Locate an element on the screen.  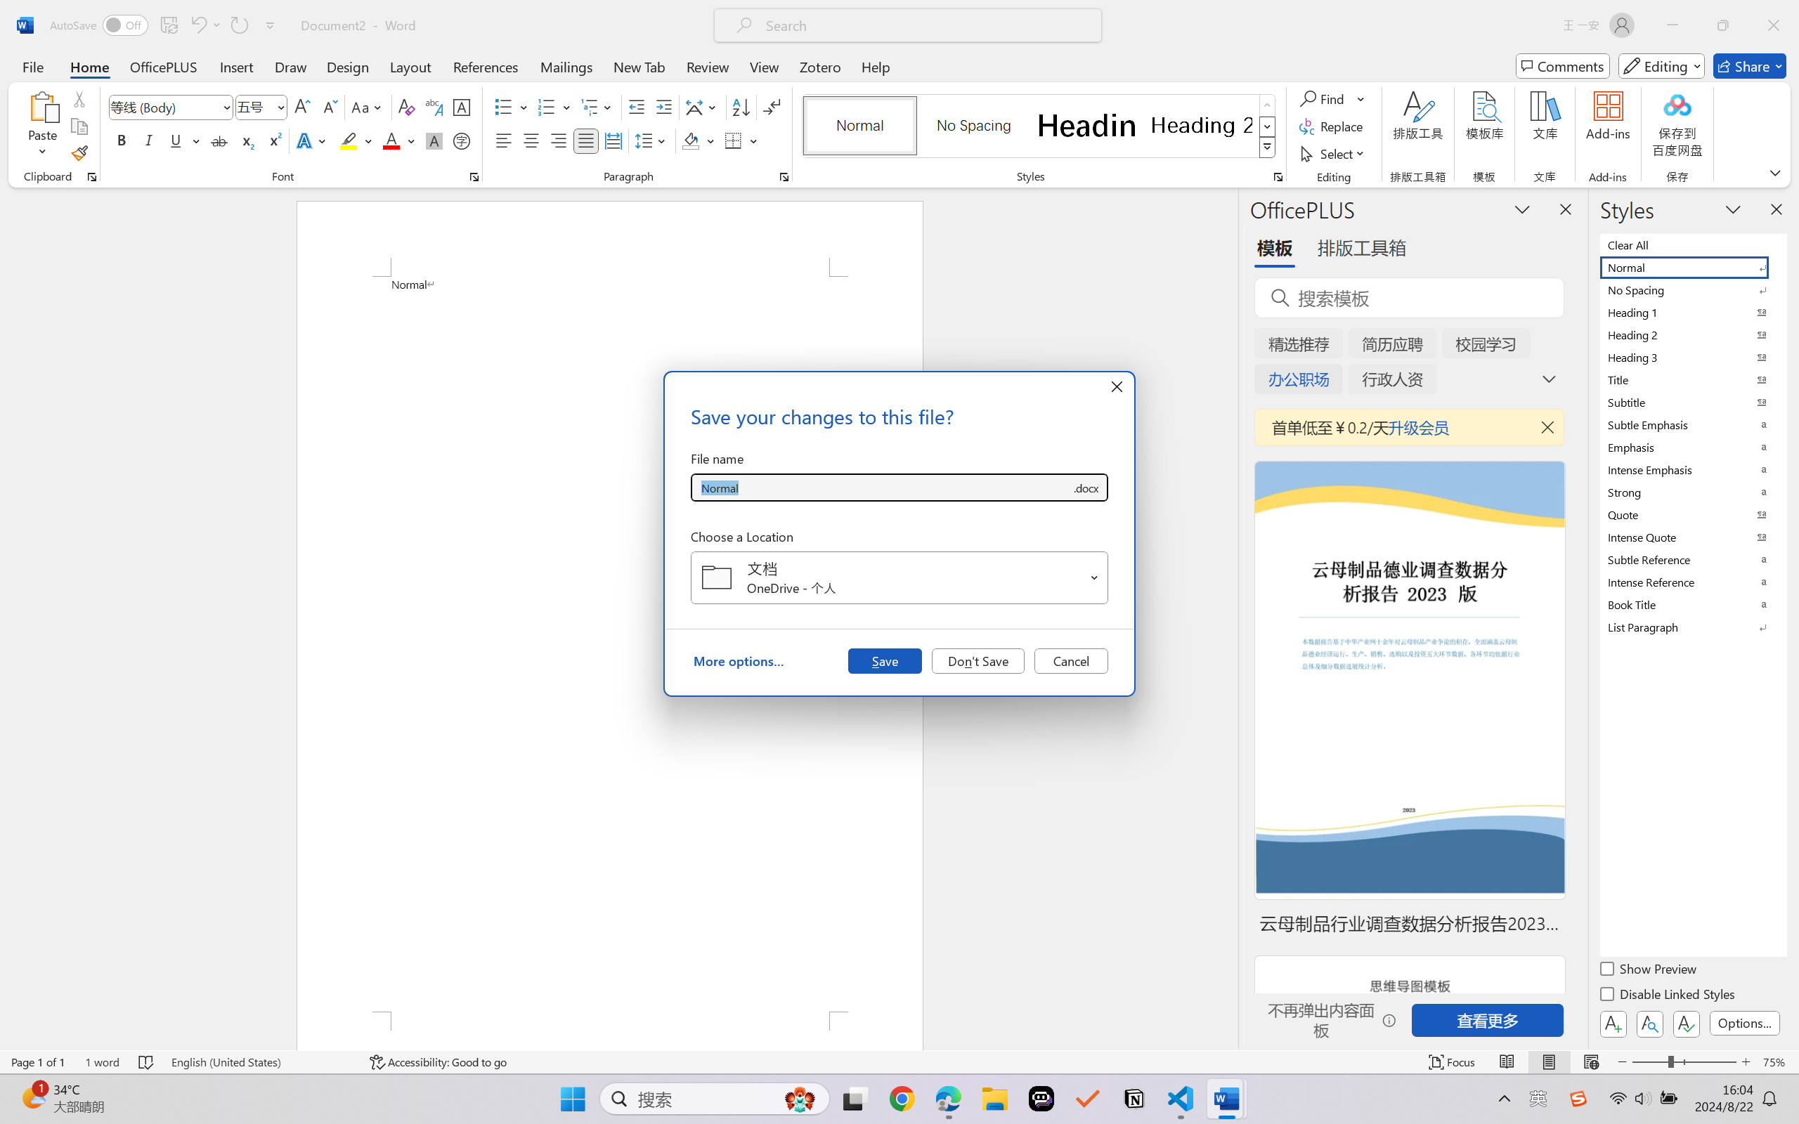
Shading is located at coordinates (699, 140).